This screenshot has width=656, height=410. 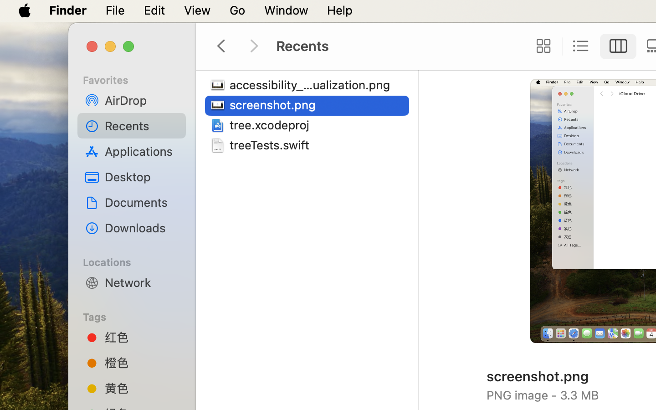 I want to click on Network, so click(x=142, y=282).